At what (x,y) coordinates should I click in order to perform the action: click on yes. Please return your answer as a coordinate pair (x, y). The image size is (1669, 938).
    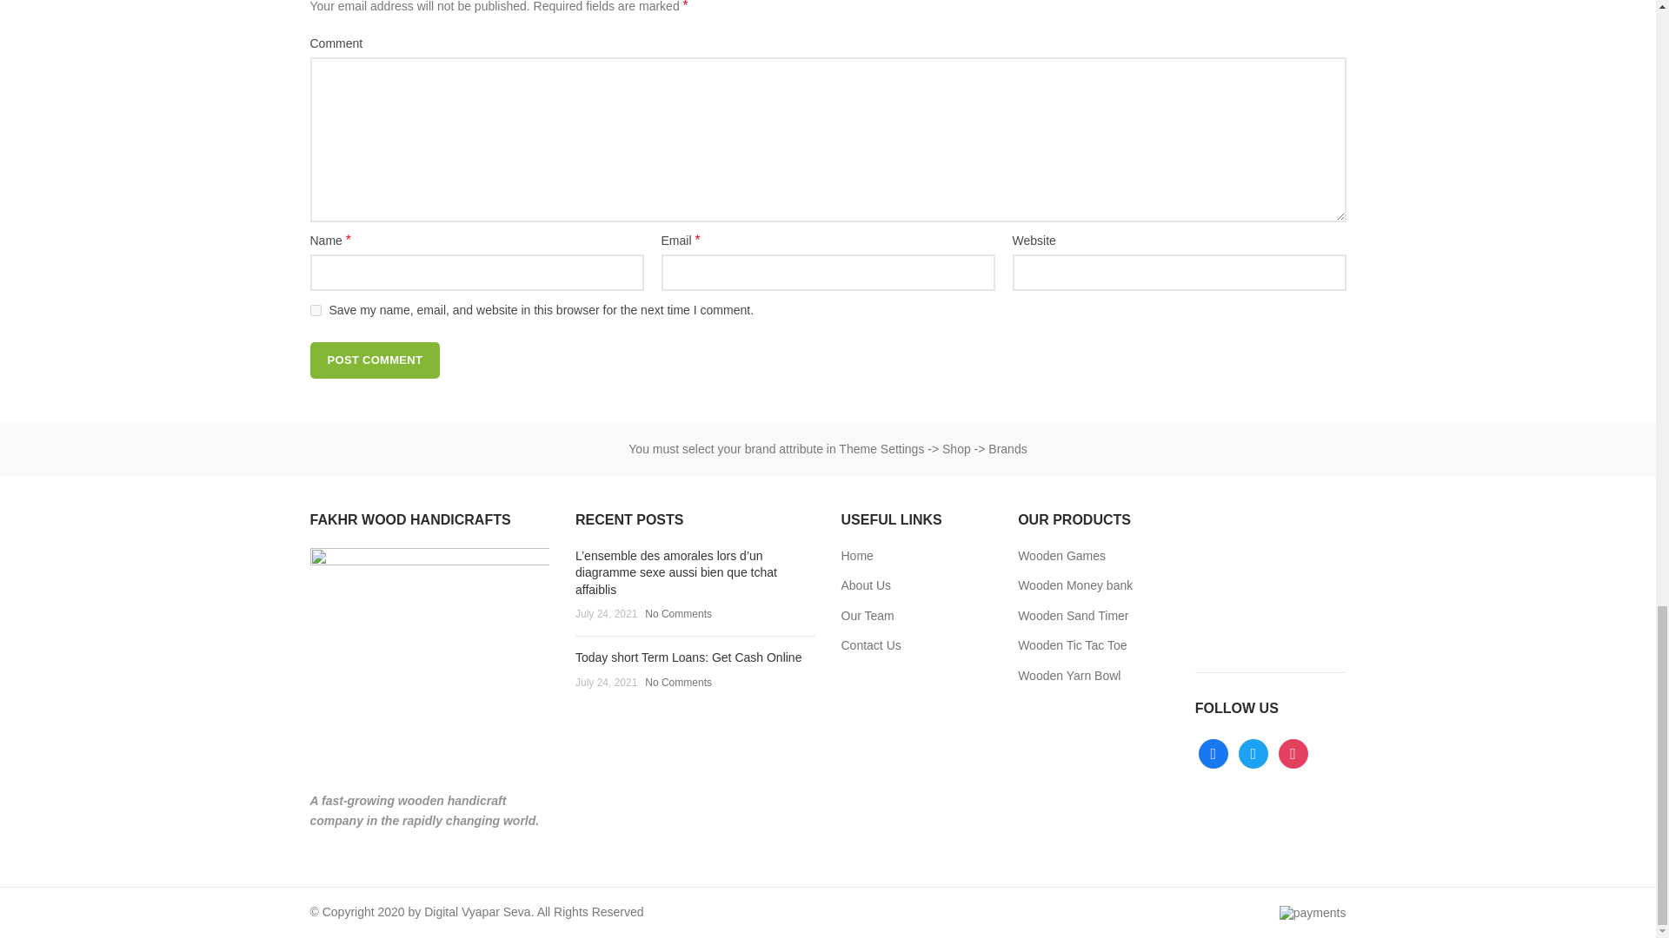
    Looking at the image, I should click on (315, 310).